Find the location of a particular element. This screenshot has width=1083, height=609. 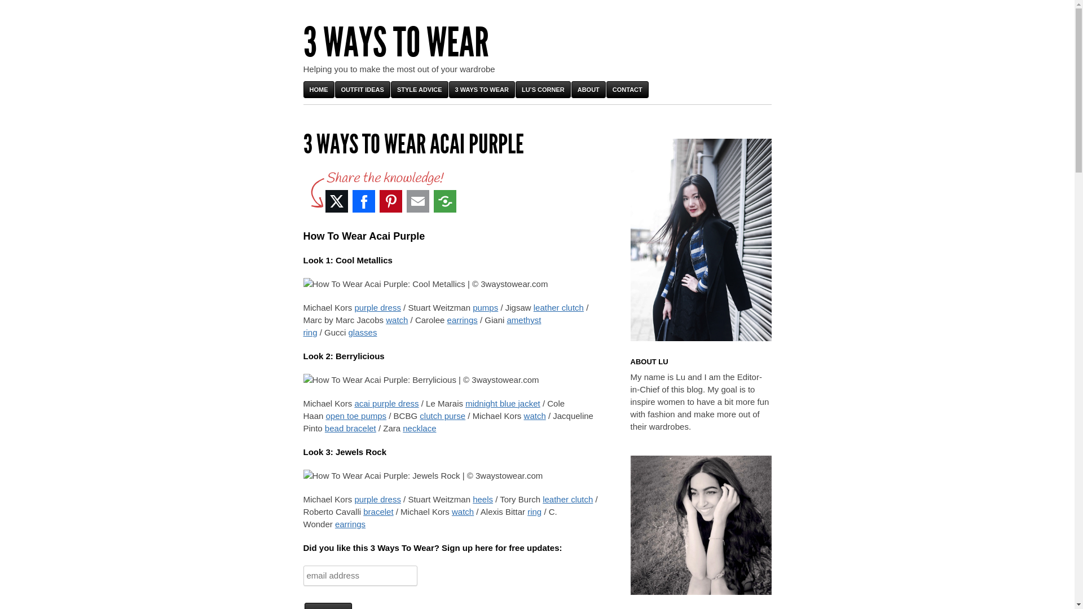

earrings is located at coordinates (350, 524).